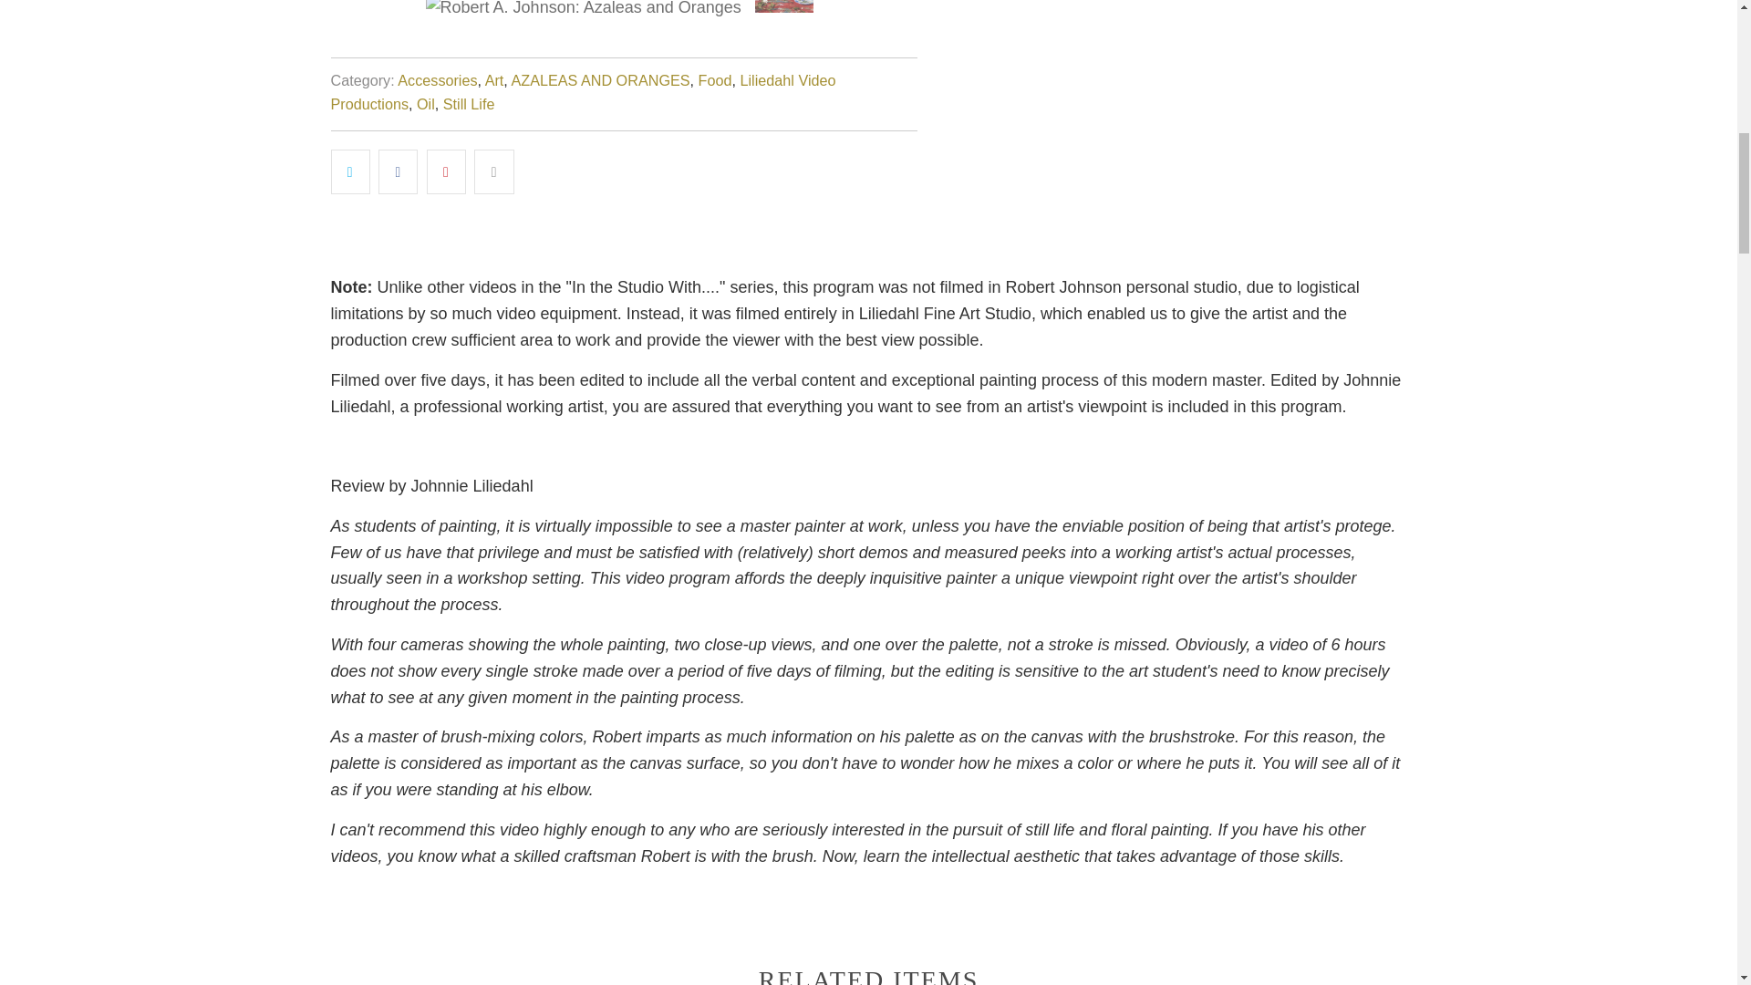  I want to click on Products tagged Food, so click(715, 80).